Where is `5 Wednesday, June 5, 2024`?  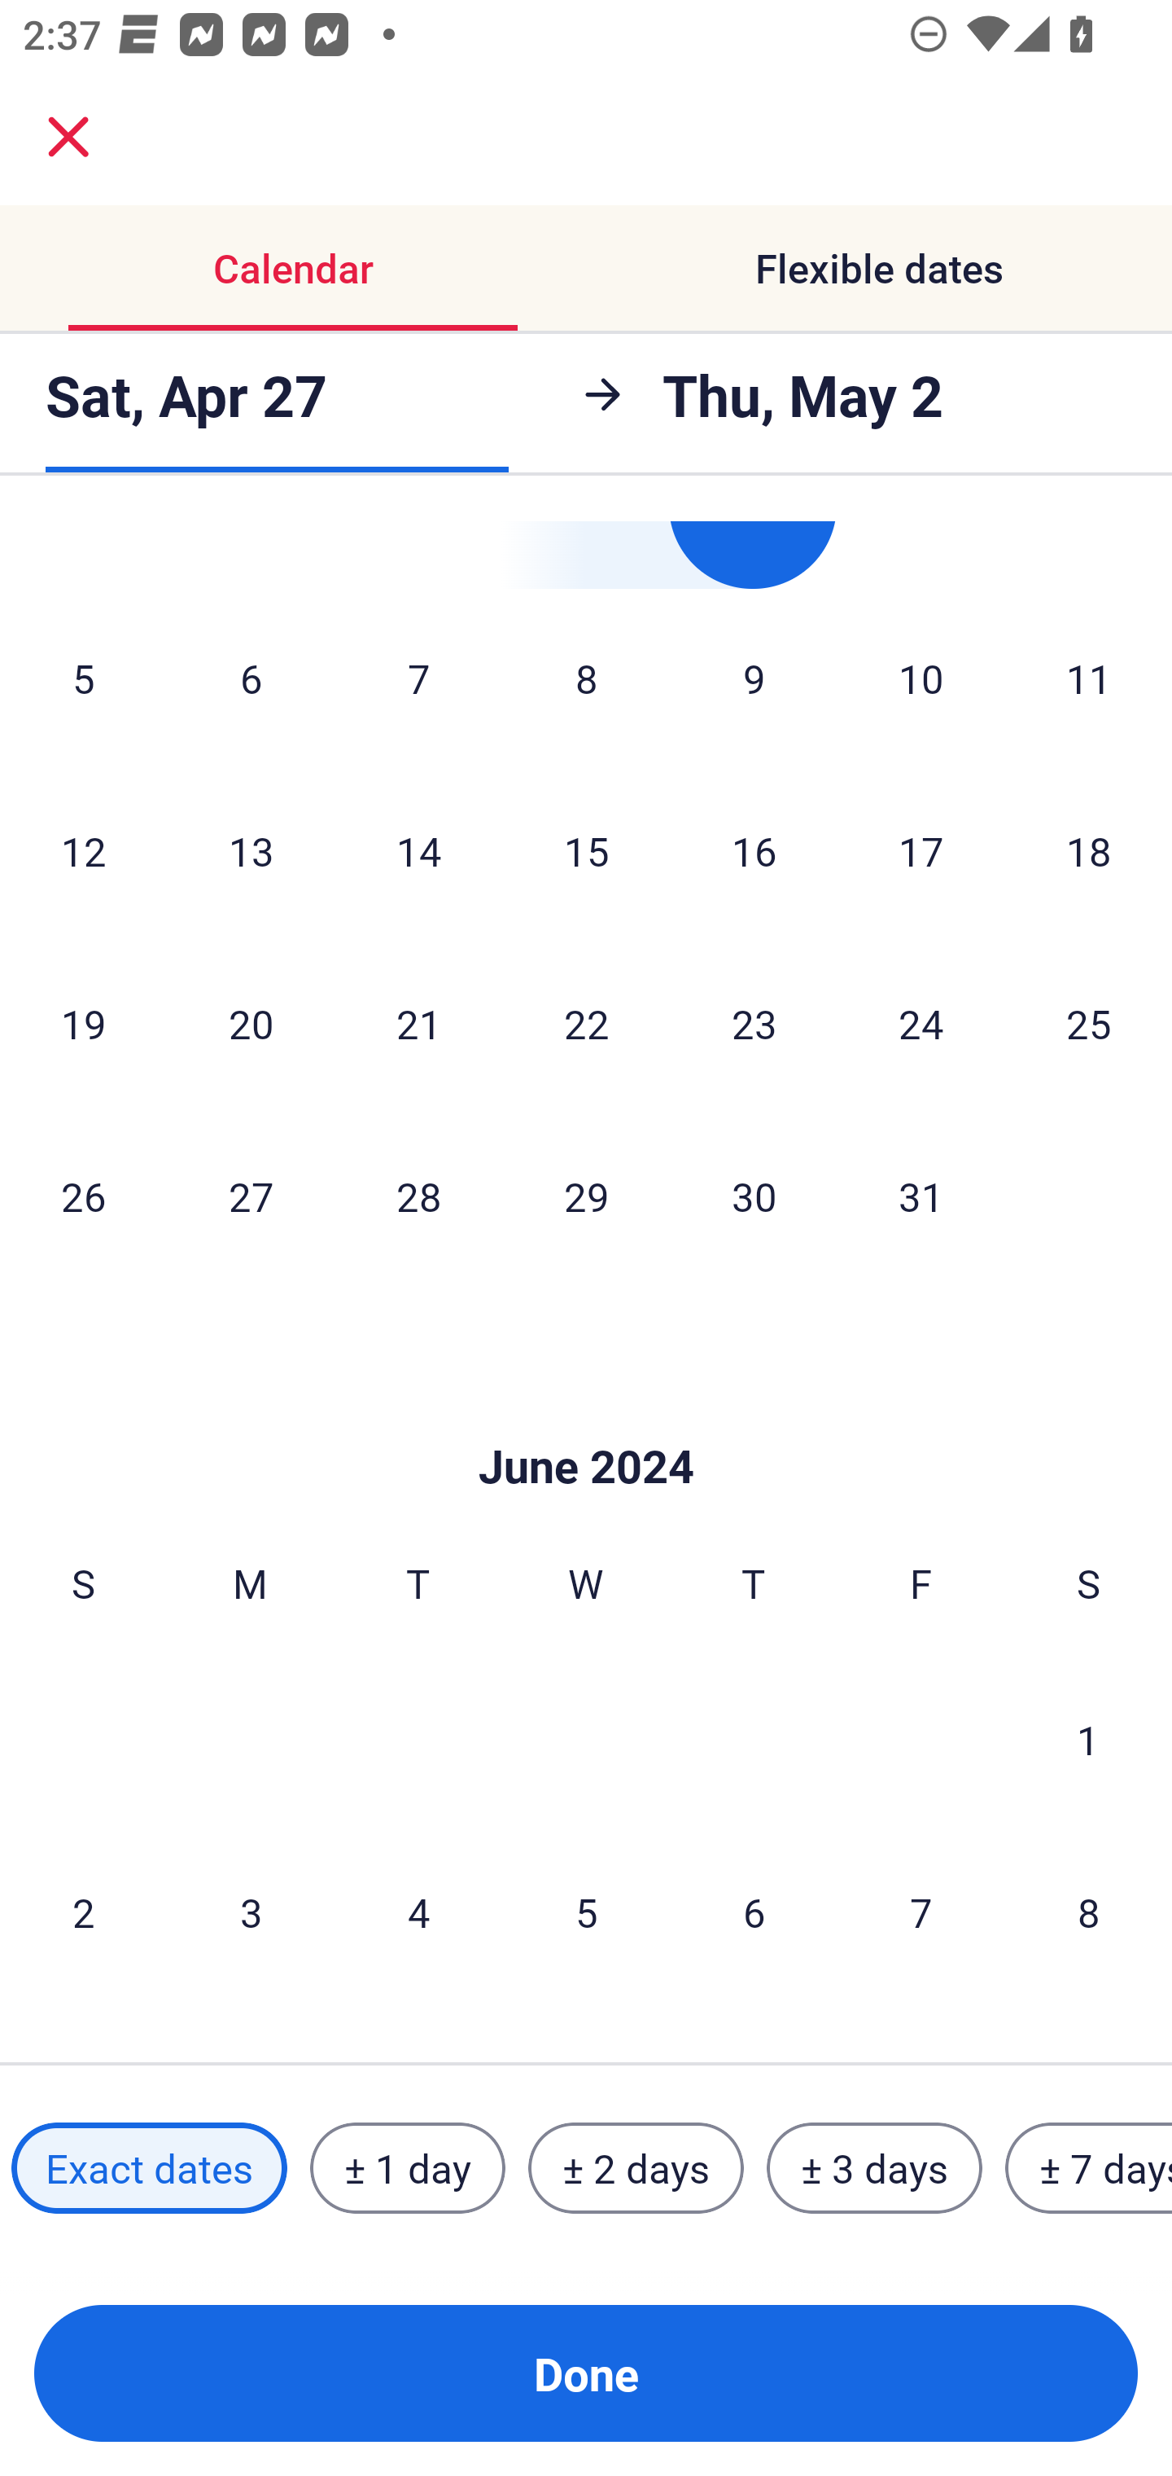 5 Wednesday, June 5, 2024 is located at coordinates (586, 1911).